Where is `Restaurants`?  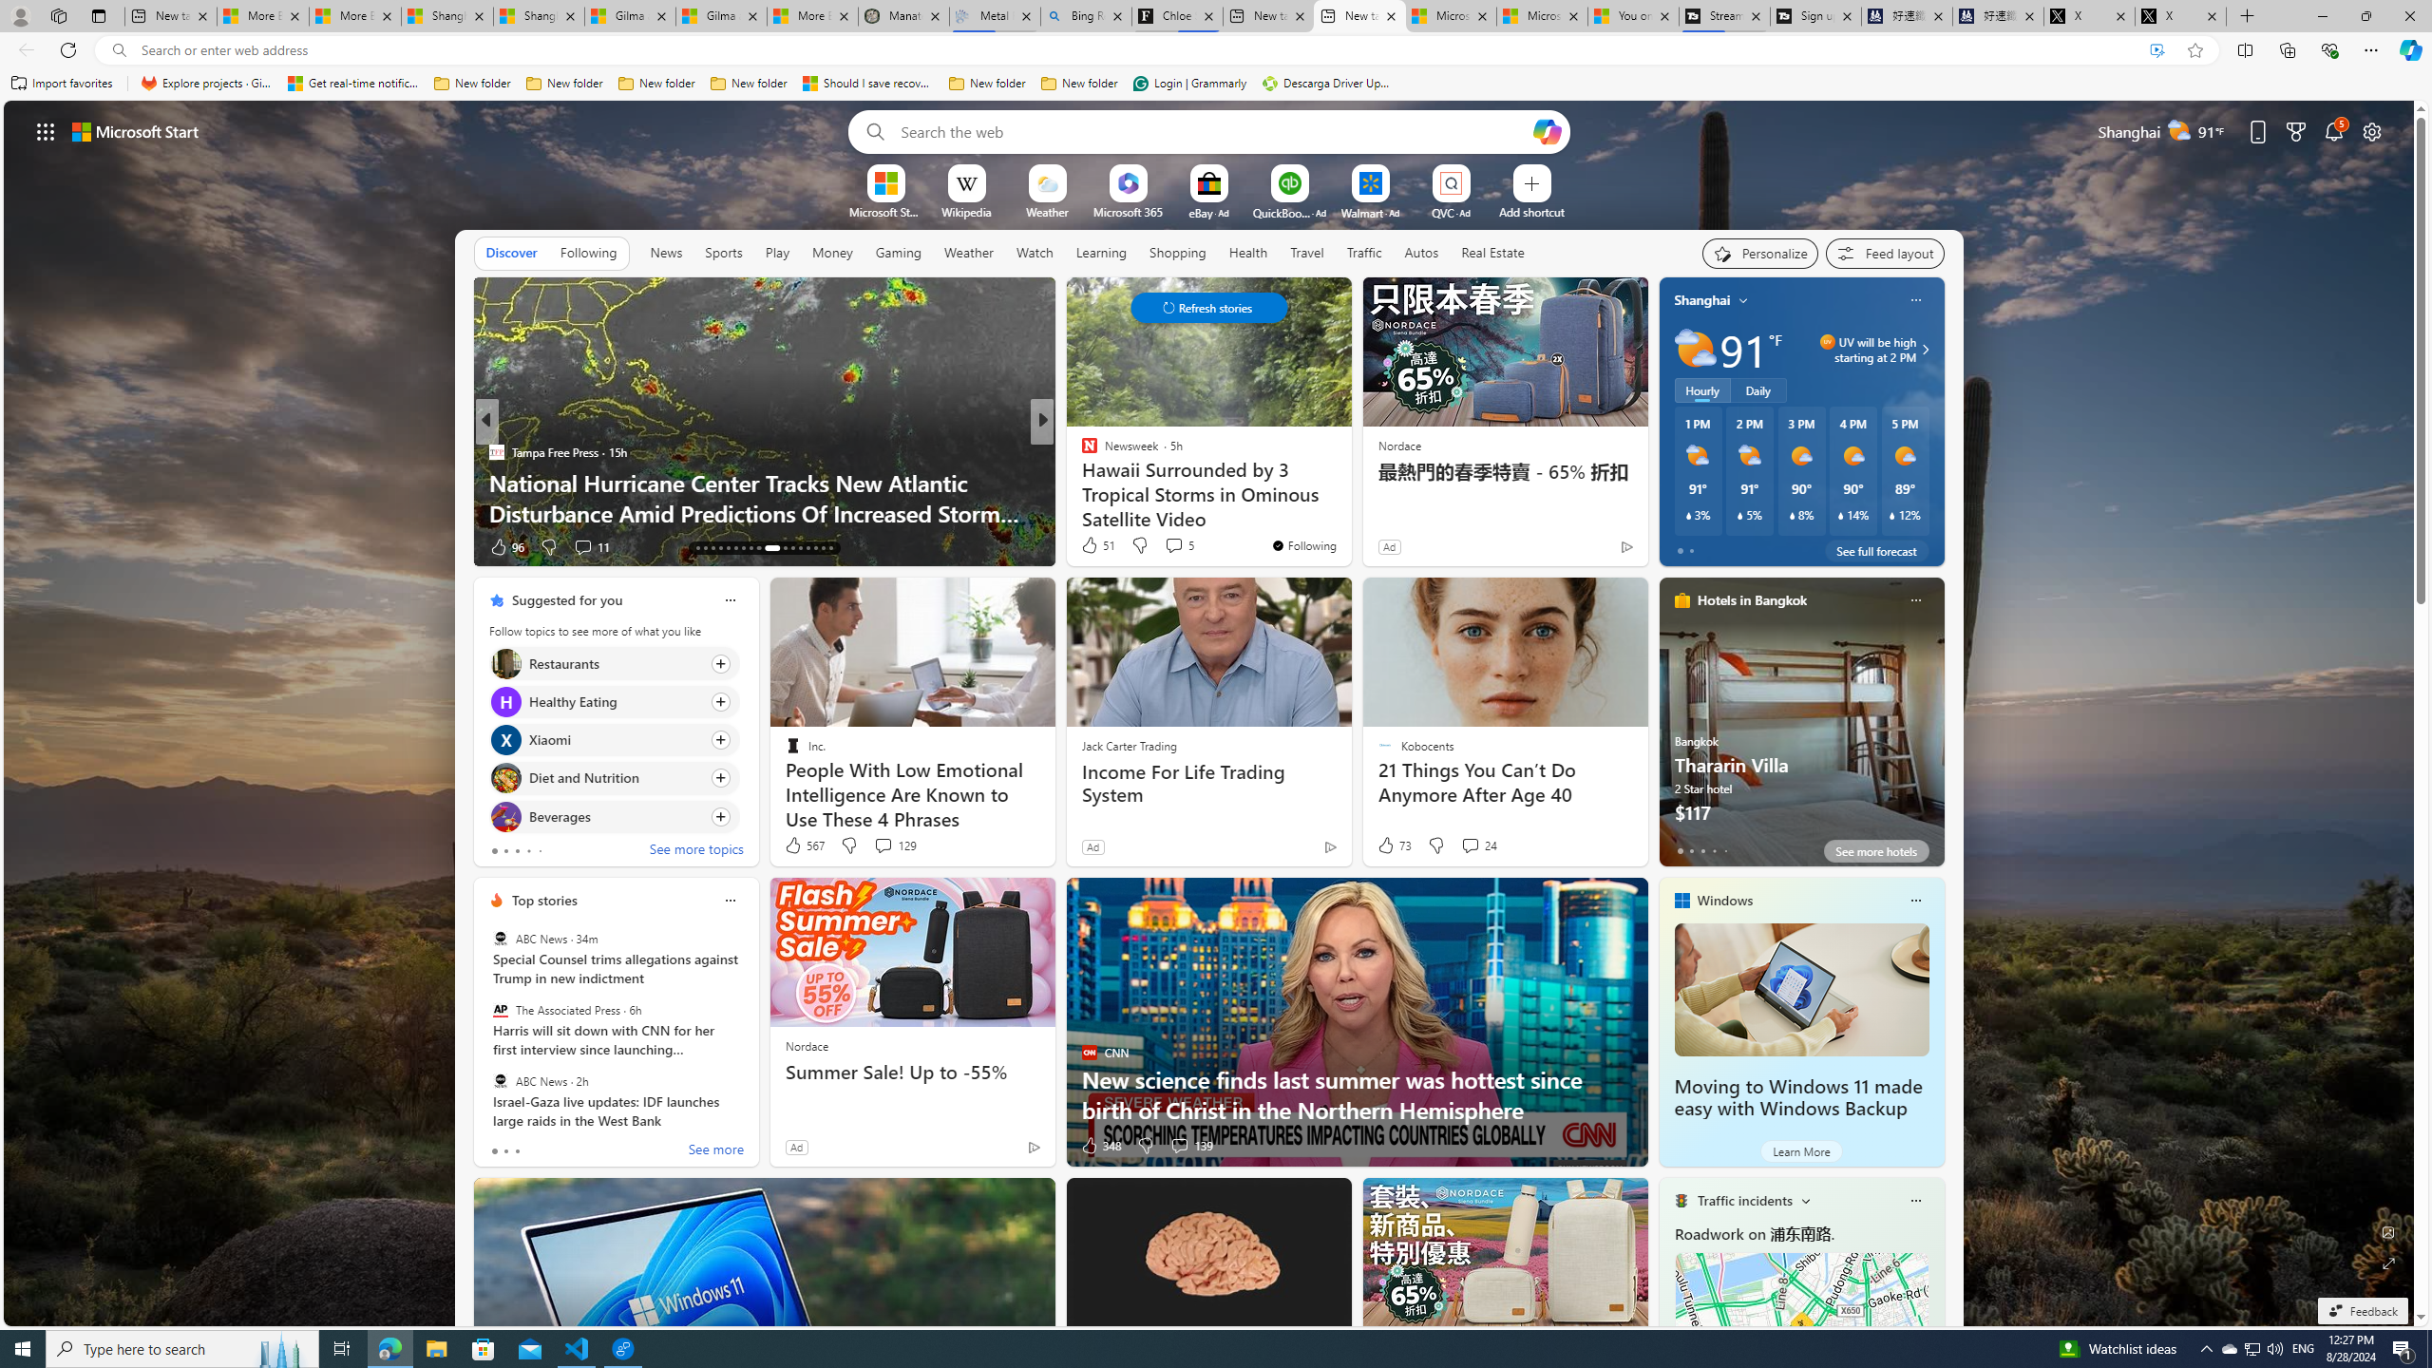 Restaurants is located at coordinates (505, 663).